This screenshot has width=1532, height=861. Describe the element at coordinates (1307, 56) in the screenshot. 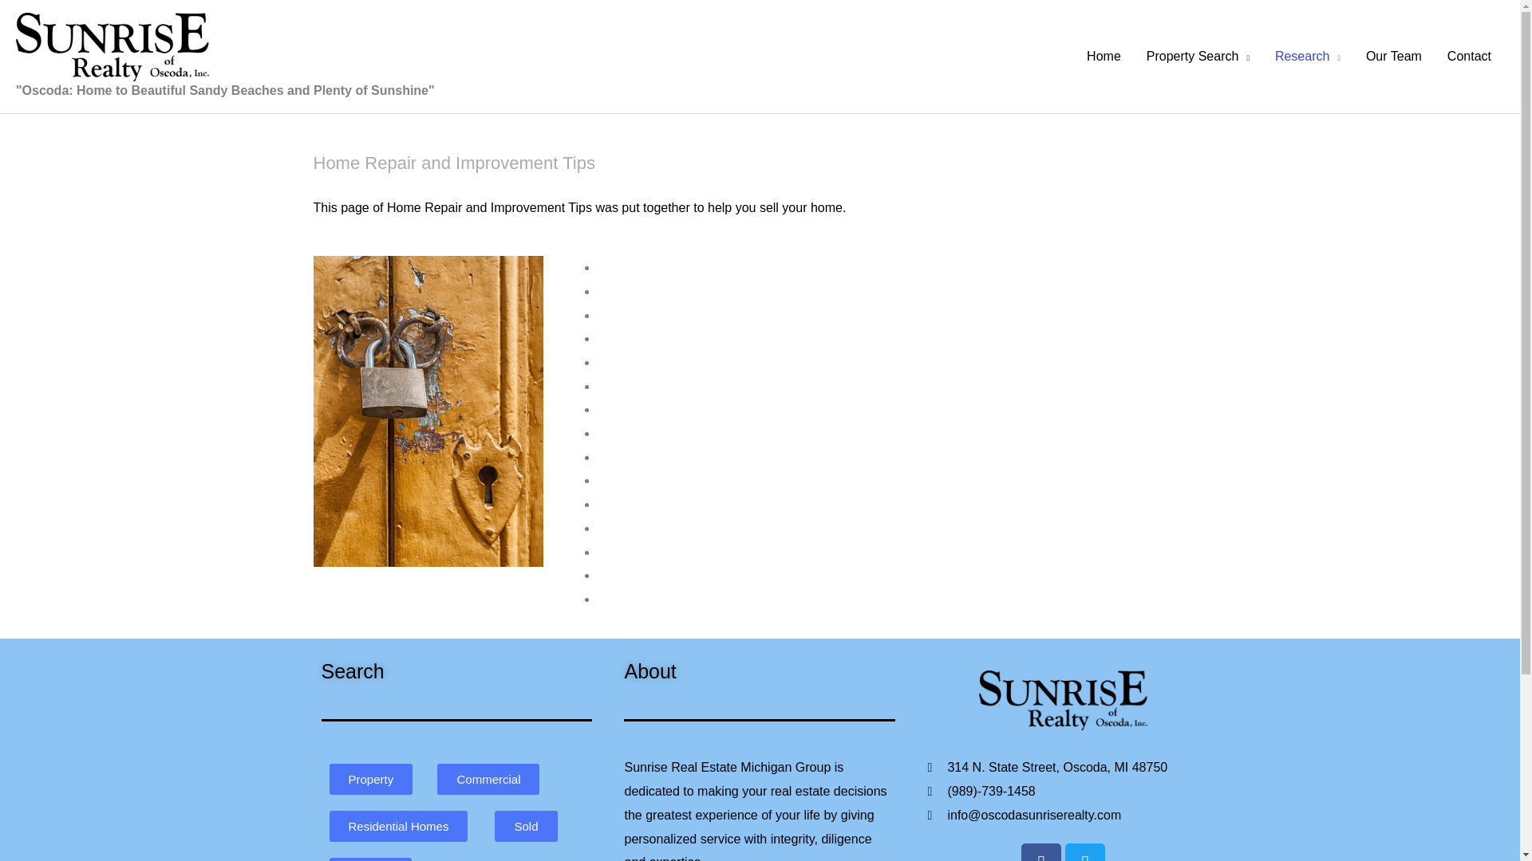

I see `Research` at that location.